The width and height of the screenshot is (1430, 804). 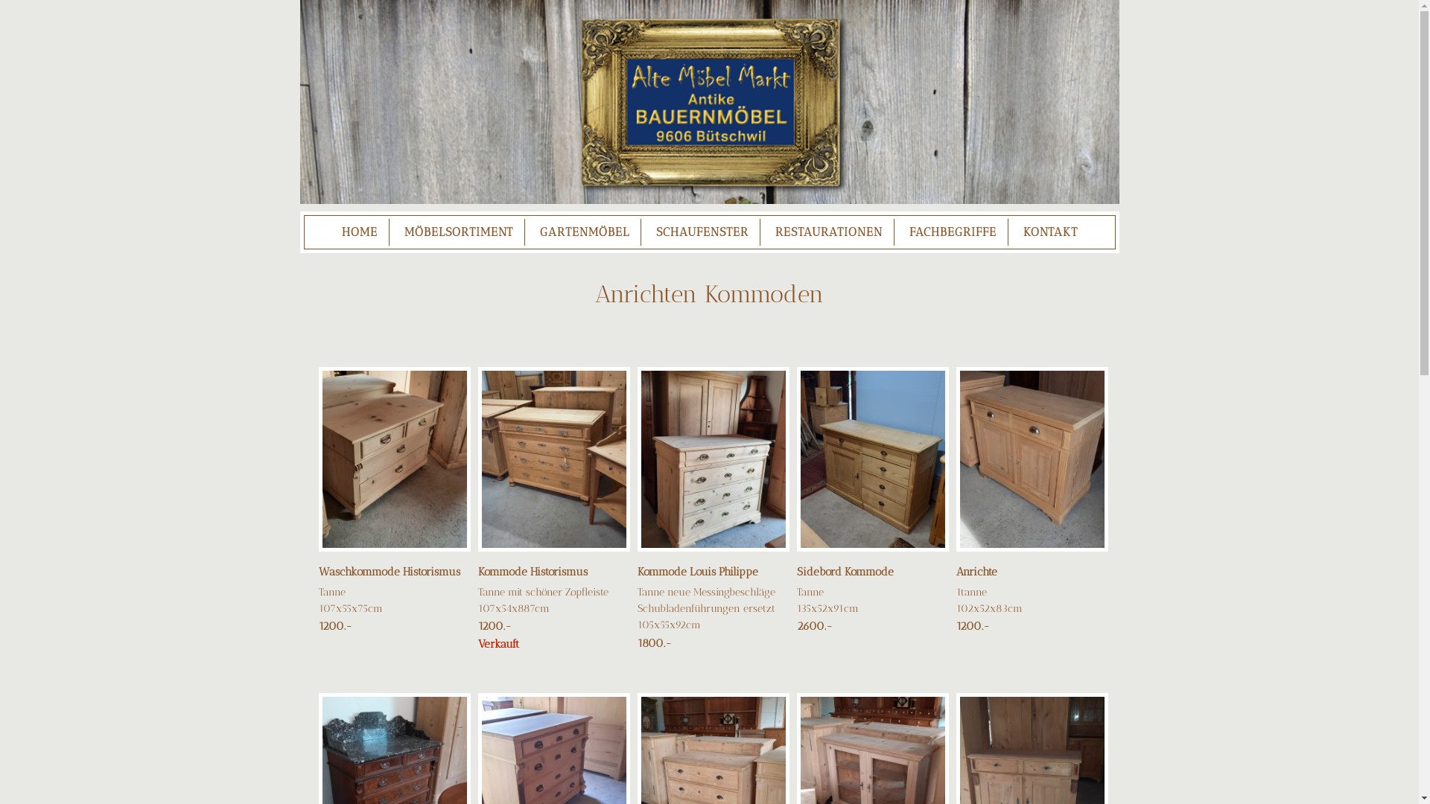 I want to click on HOME, so click(x=360, y=232).